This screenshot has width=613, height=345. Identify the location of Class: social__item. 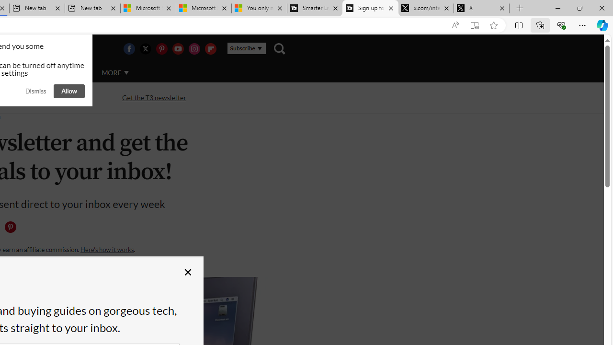
(12, 229).